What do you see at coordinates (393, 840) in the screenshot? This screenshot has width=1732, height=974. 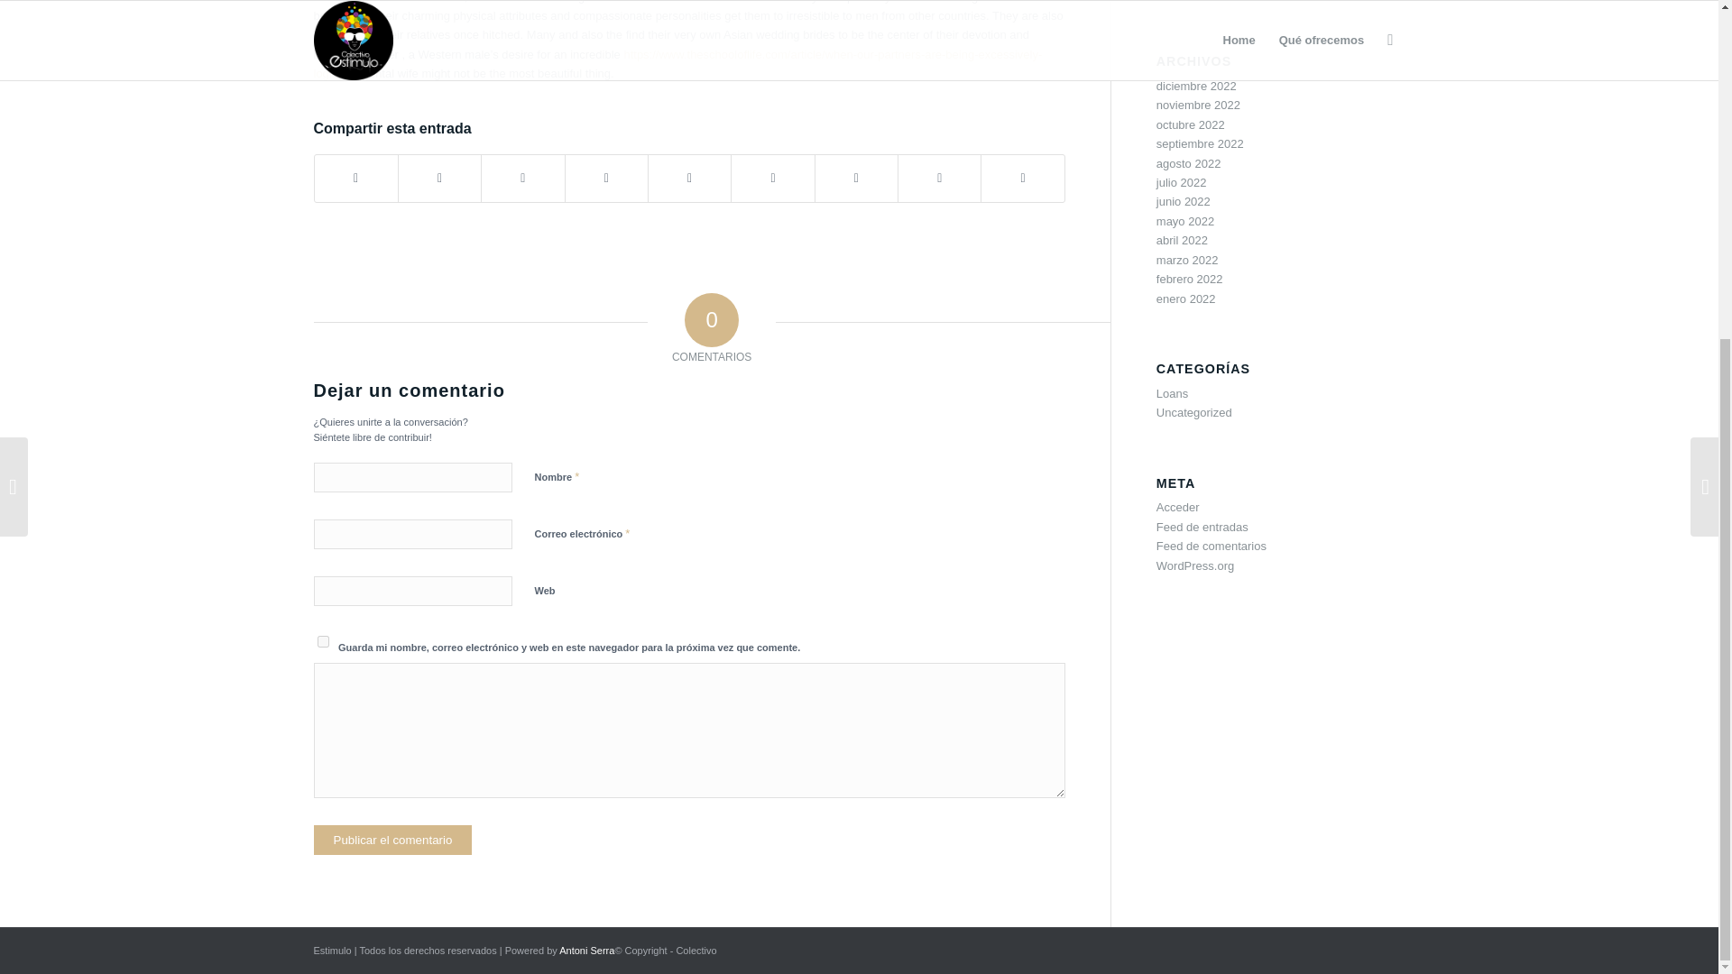 I see `Publicar el comentario` at bounding box center [393, 840].